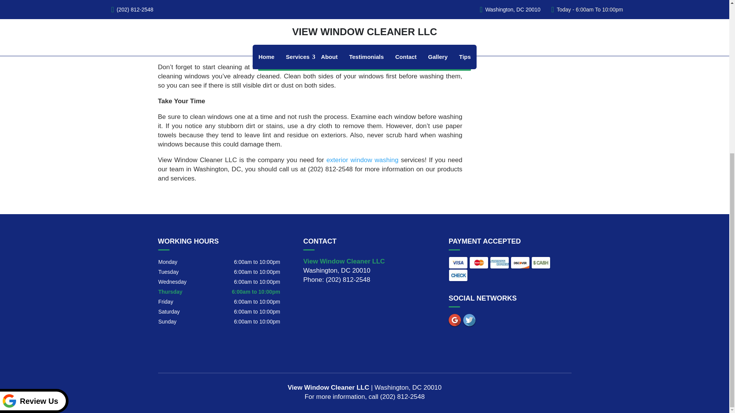 Image resolution: width=735 pixels, height=413 pixels. What do you see at coordinates (479, 262) in the screenshot?
I see `mastercard payment accepted` at bounding box center [479, 262].